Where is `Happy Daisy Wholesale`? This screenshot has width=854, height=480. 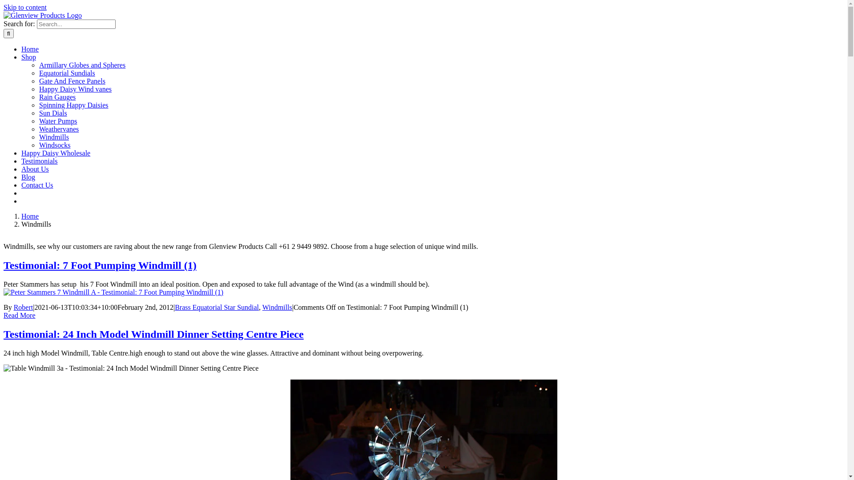 Happy Daisy Wholesale is located at coordinates (56, 153).